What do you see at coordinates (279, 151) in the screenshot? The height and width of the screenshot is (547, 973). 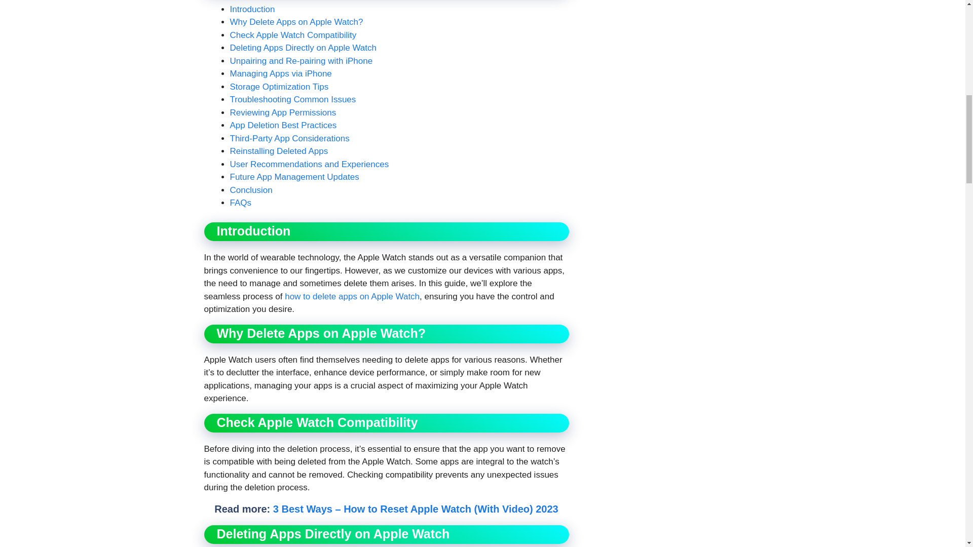 I see `Reinstalling Deleted Apps` at bounding box center [279, 151].